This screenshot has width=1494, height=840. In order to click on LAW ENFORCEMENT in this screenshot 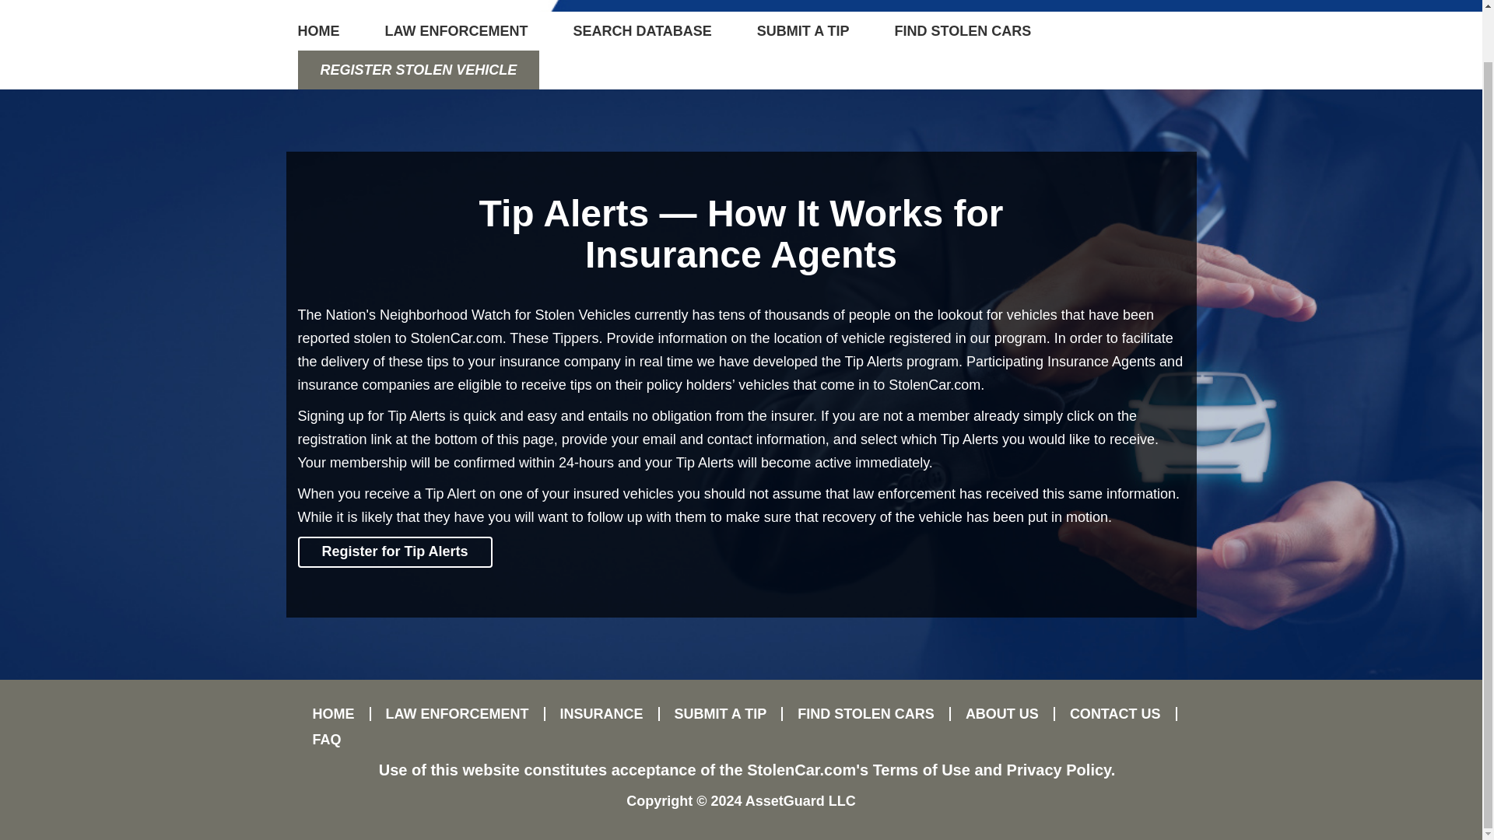, I will do `click(458, 714)`.